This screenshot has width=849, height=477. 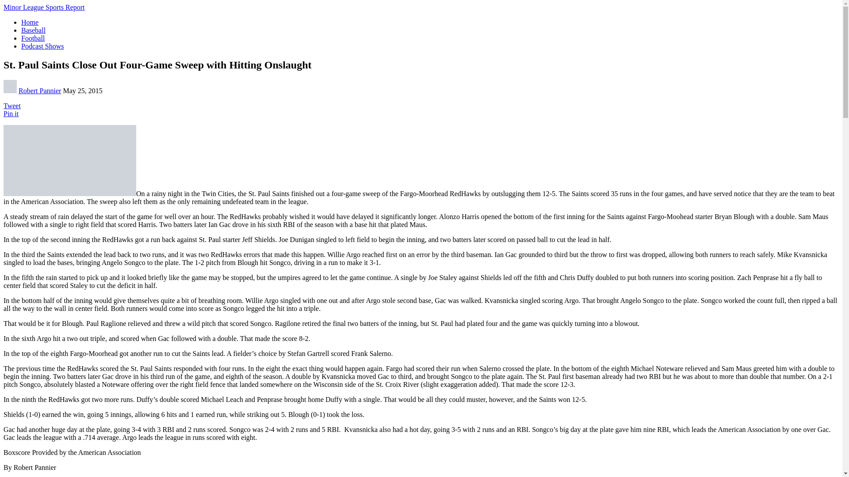 I want to click on Home, so click(x=30, y=22).